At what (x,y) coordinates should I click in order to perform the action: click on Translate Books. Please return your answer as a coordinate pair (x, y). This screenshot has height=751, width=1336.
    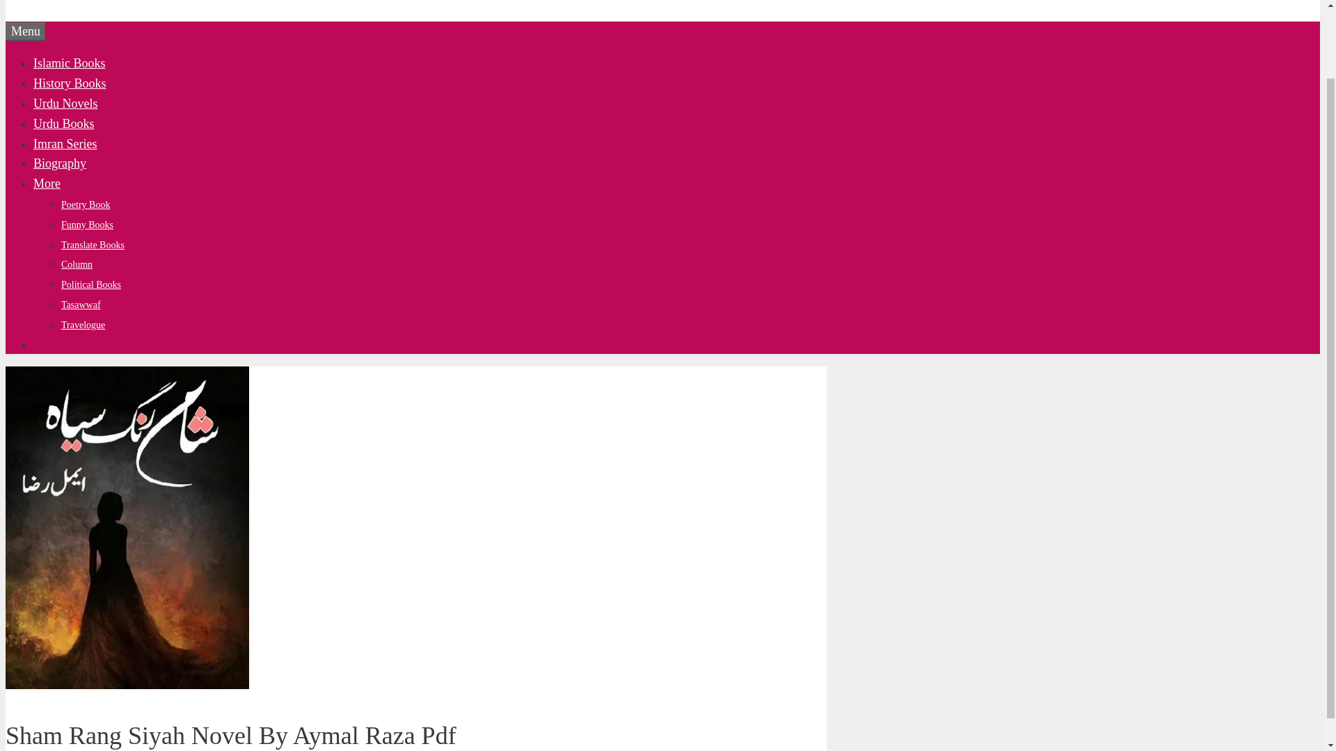
    Looking at the image, I should click on (93, 245).